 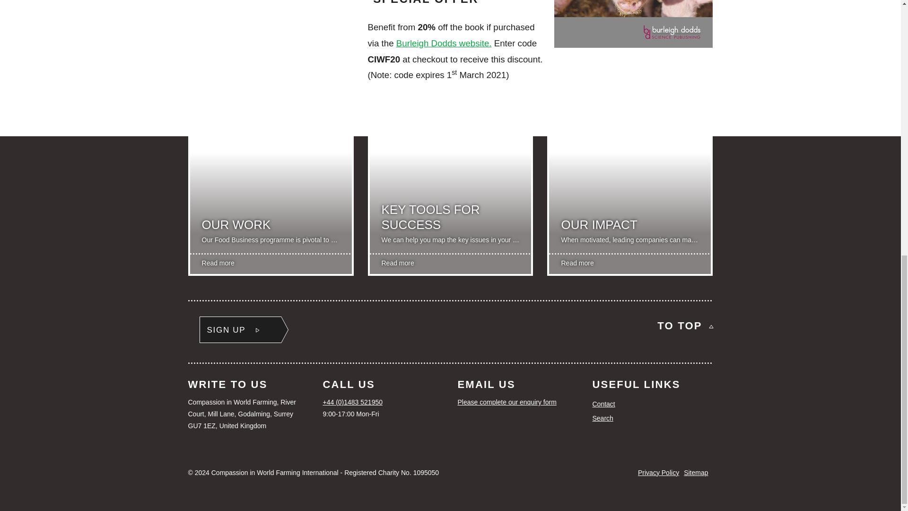 What do you see at coordinates (652, 418) in the screenshot?
I see `Search` at bounding box center [652, 418].